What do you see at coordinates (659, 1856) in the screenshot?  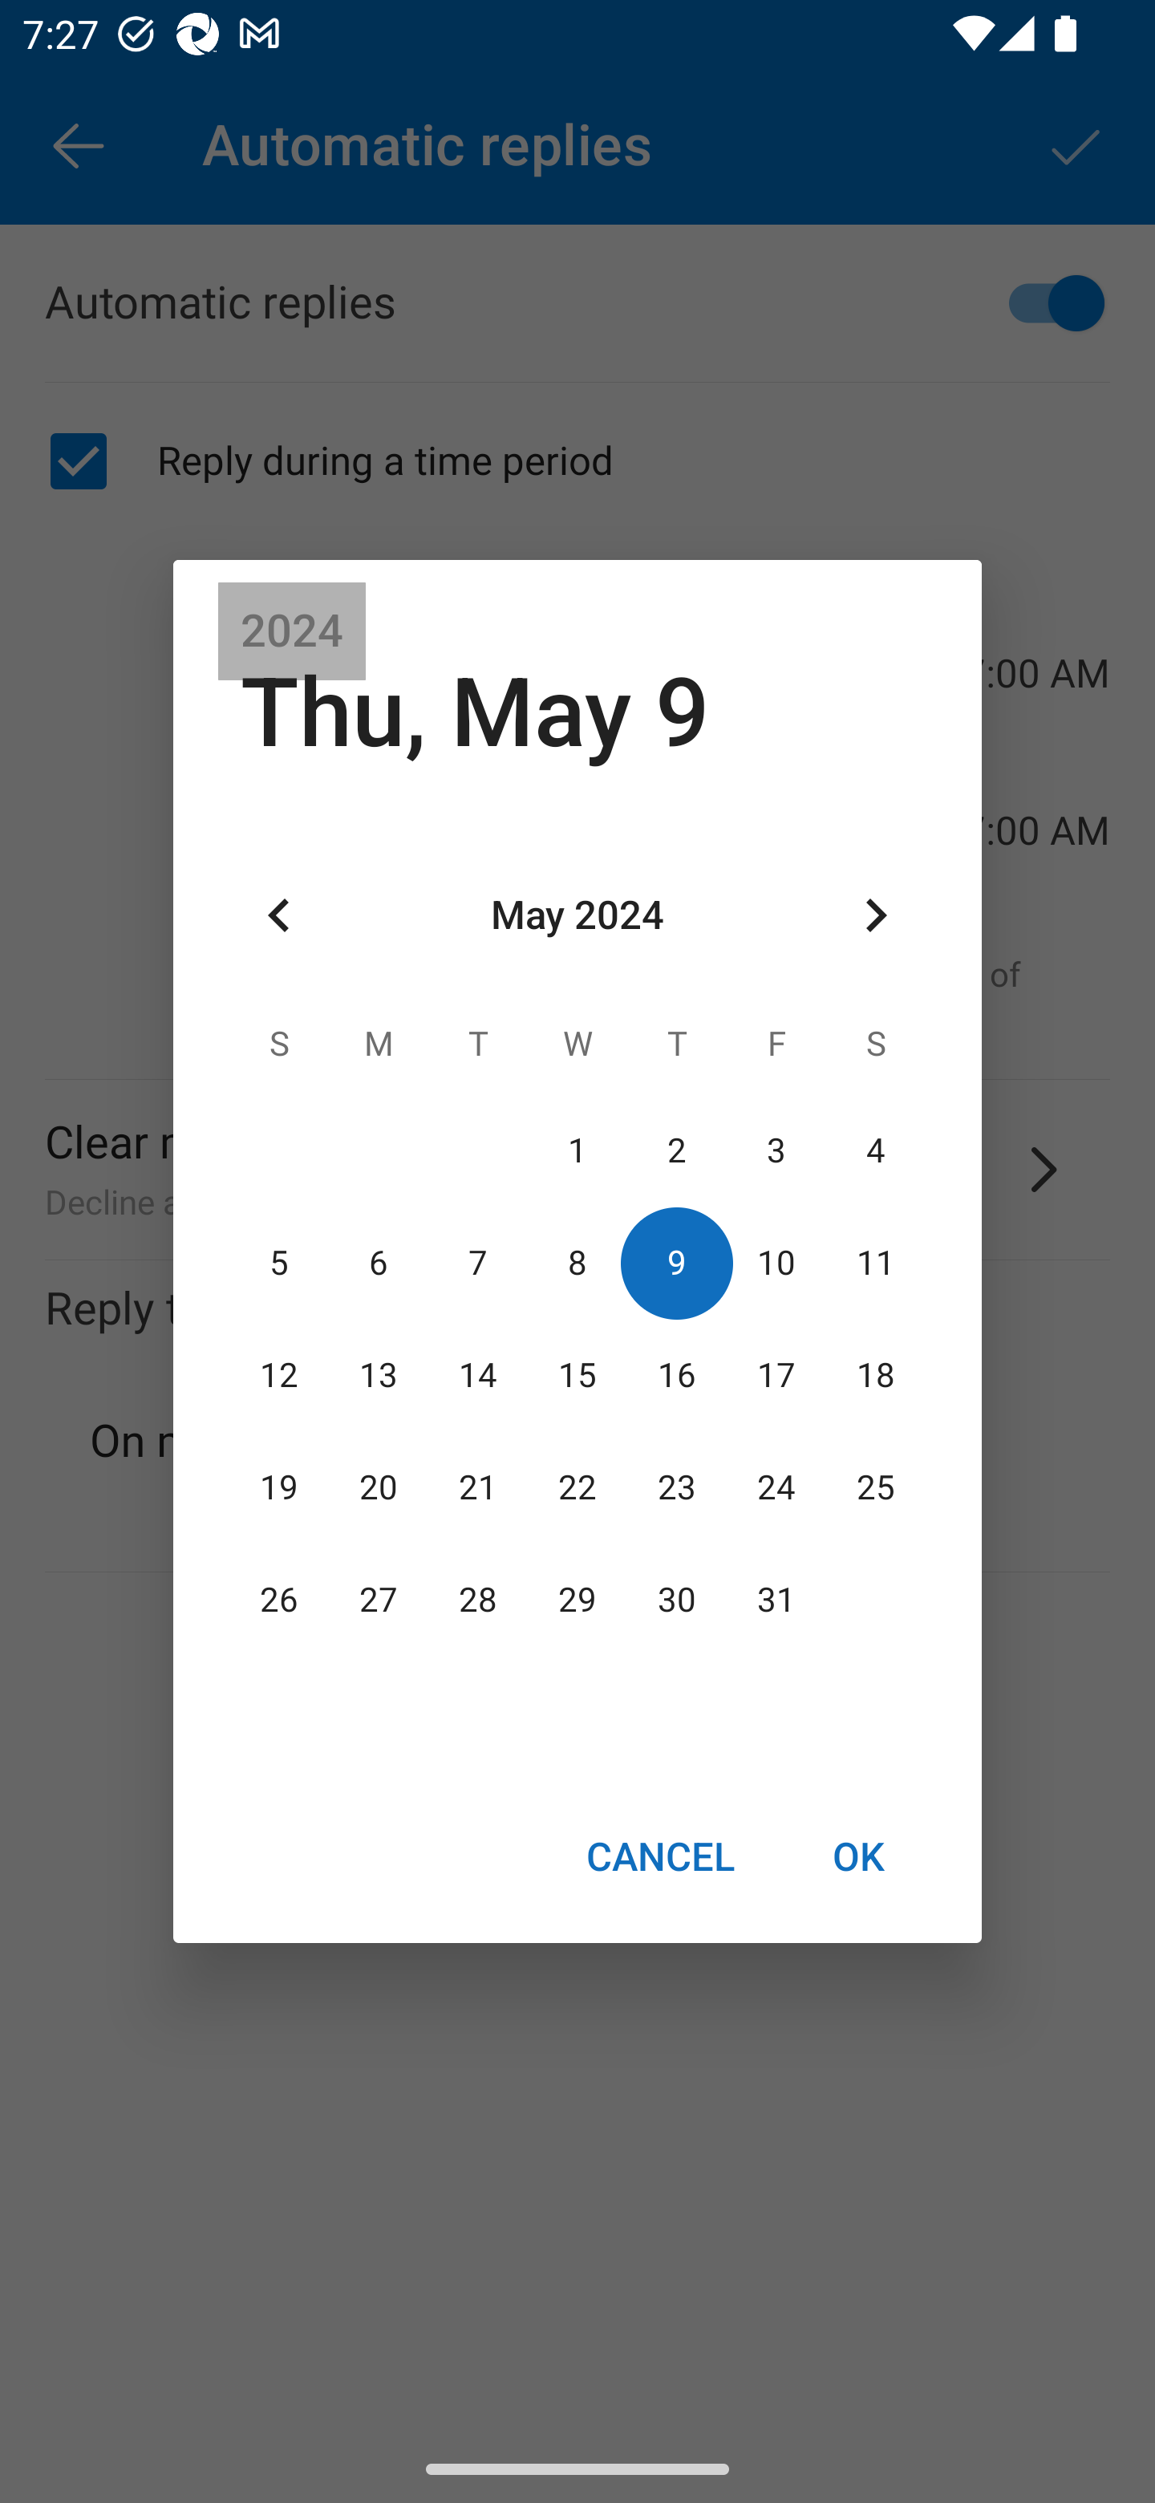 I see `CANCEL` at bounding box center [659, 1856].